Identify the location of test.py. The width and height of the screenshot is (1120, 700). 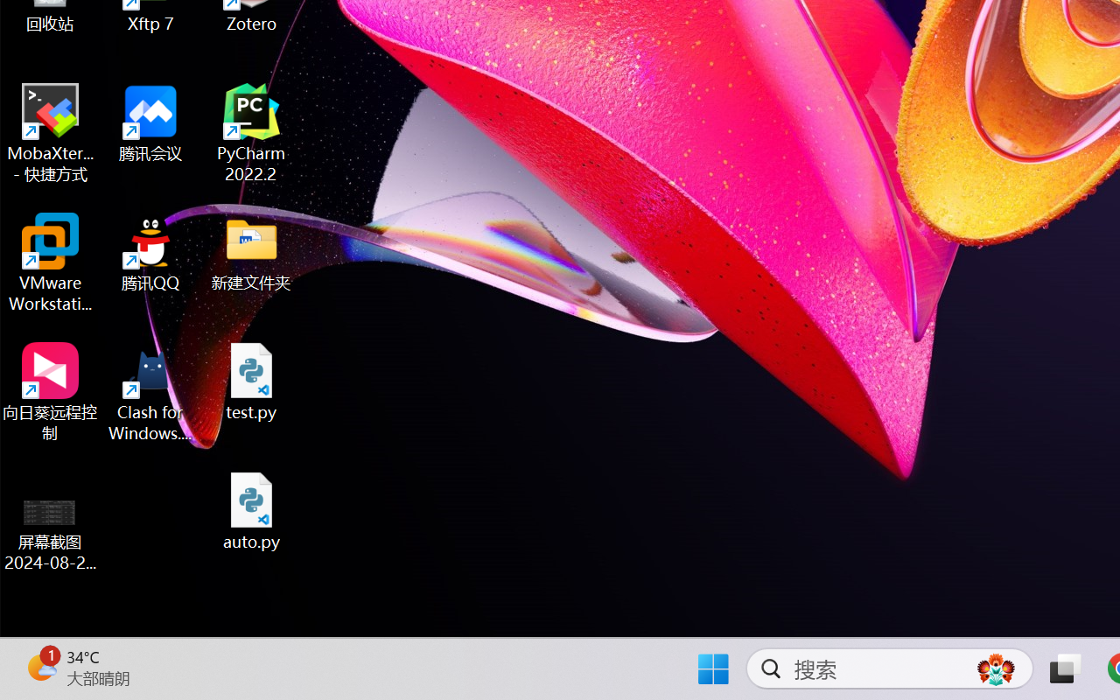
(252, 381).